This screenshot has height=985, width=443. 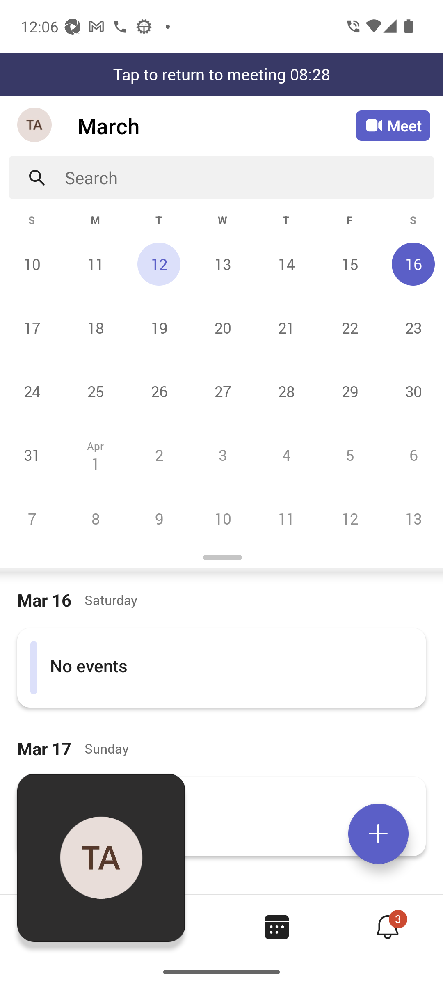 I want to click on Monday, March 11 11, so click(x=95, y=264).